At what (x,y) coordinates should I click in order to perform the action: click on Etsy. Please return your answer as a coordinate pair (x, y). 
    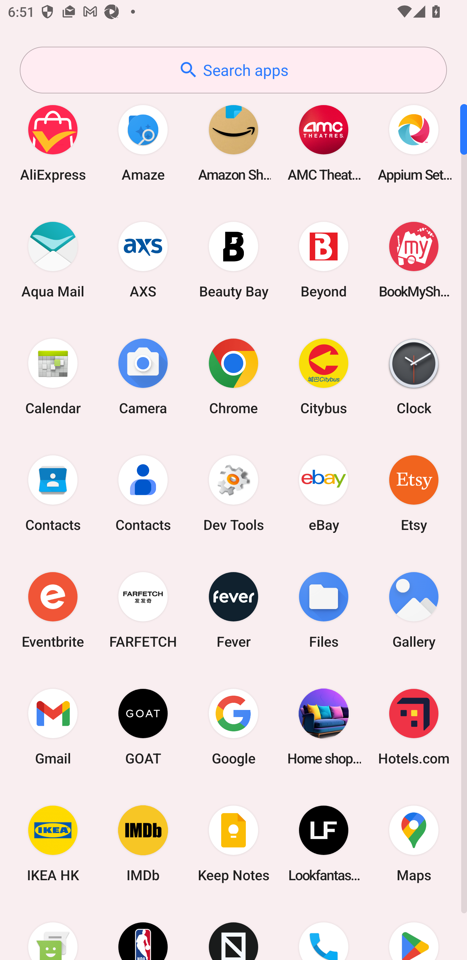
    Looking at the image, I should click on (414, 493).